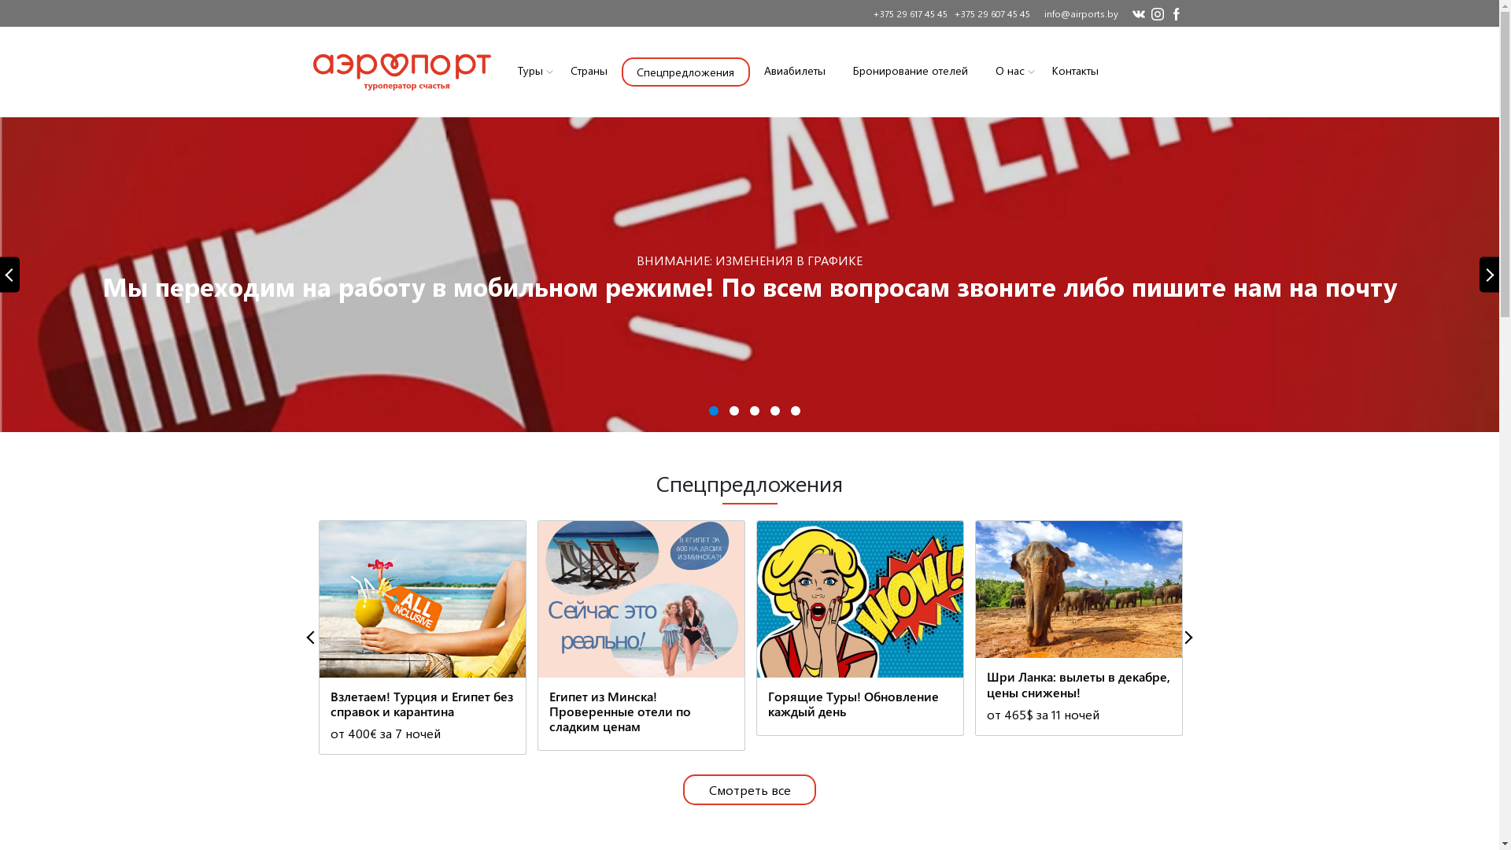  Describe the element at coordinates (1081, 13) in the screenshot. I see `info@airports.by` at that location.